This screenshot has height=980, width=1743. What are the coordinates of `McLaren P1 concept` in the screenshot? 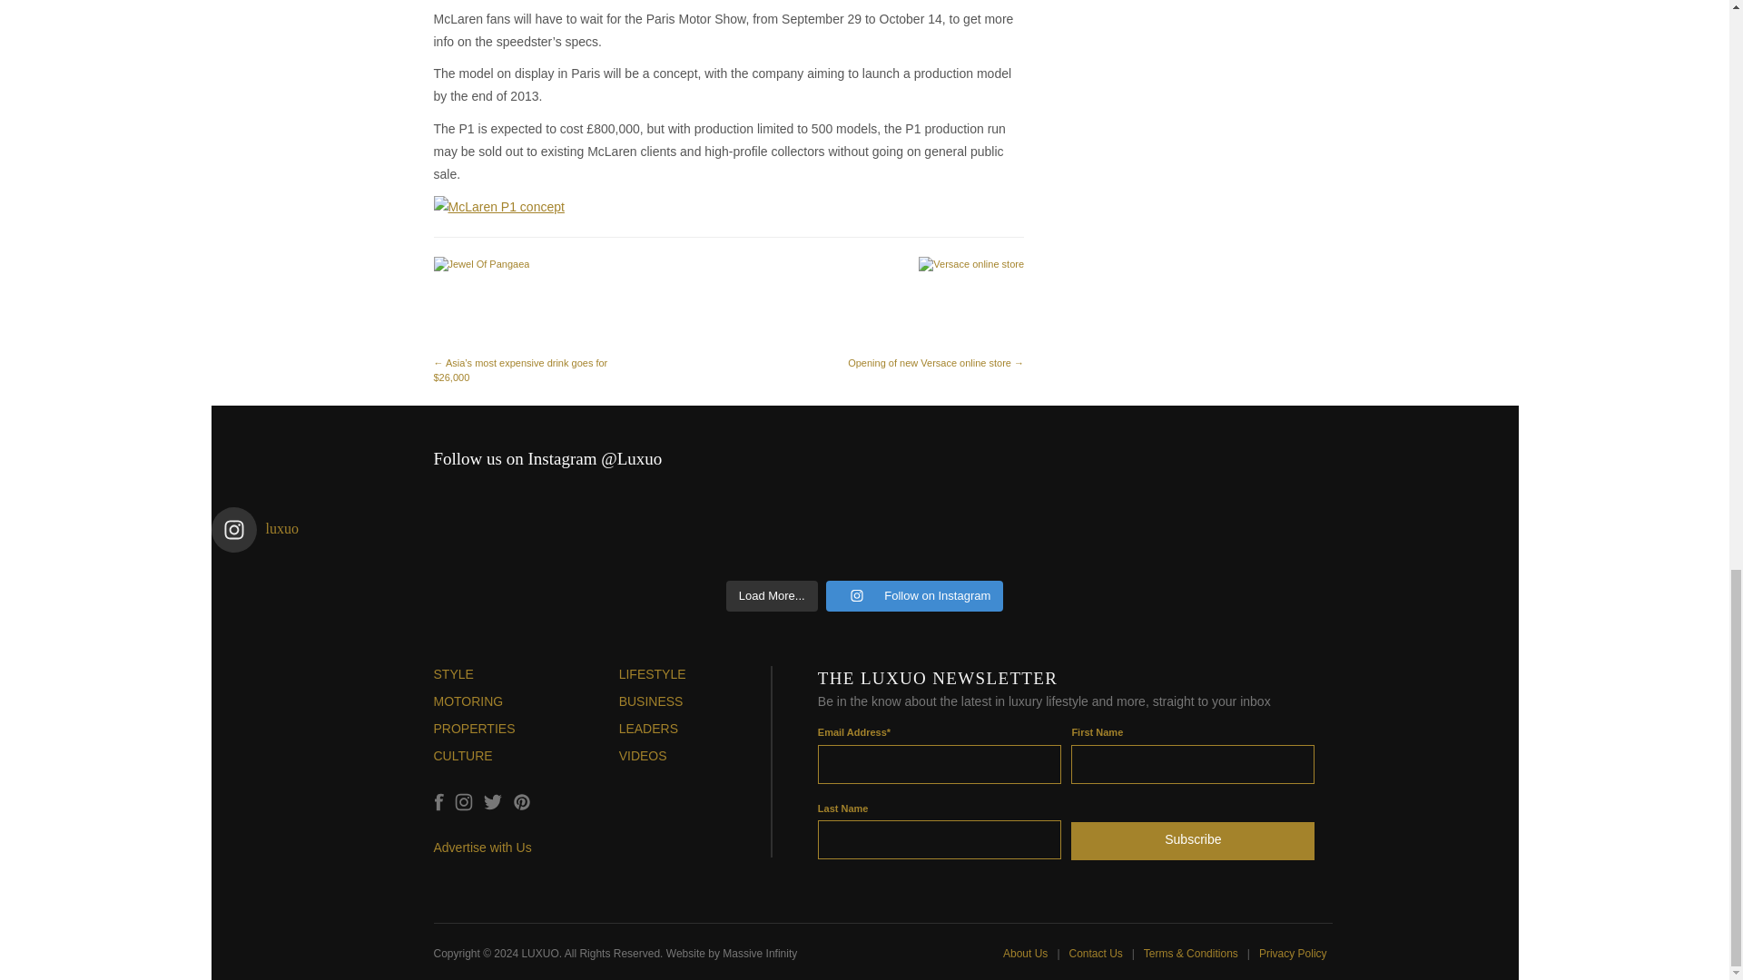 It's located at (499, 207).